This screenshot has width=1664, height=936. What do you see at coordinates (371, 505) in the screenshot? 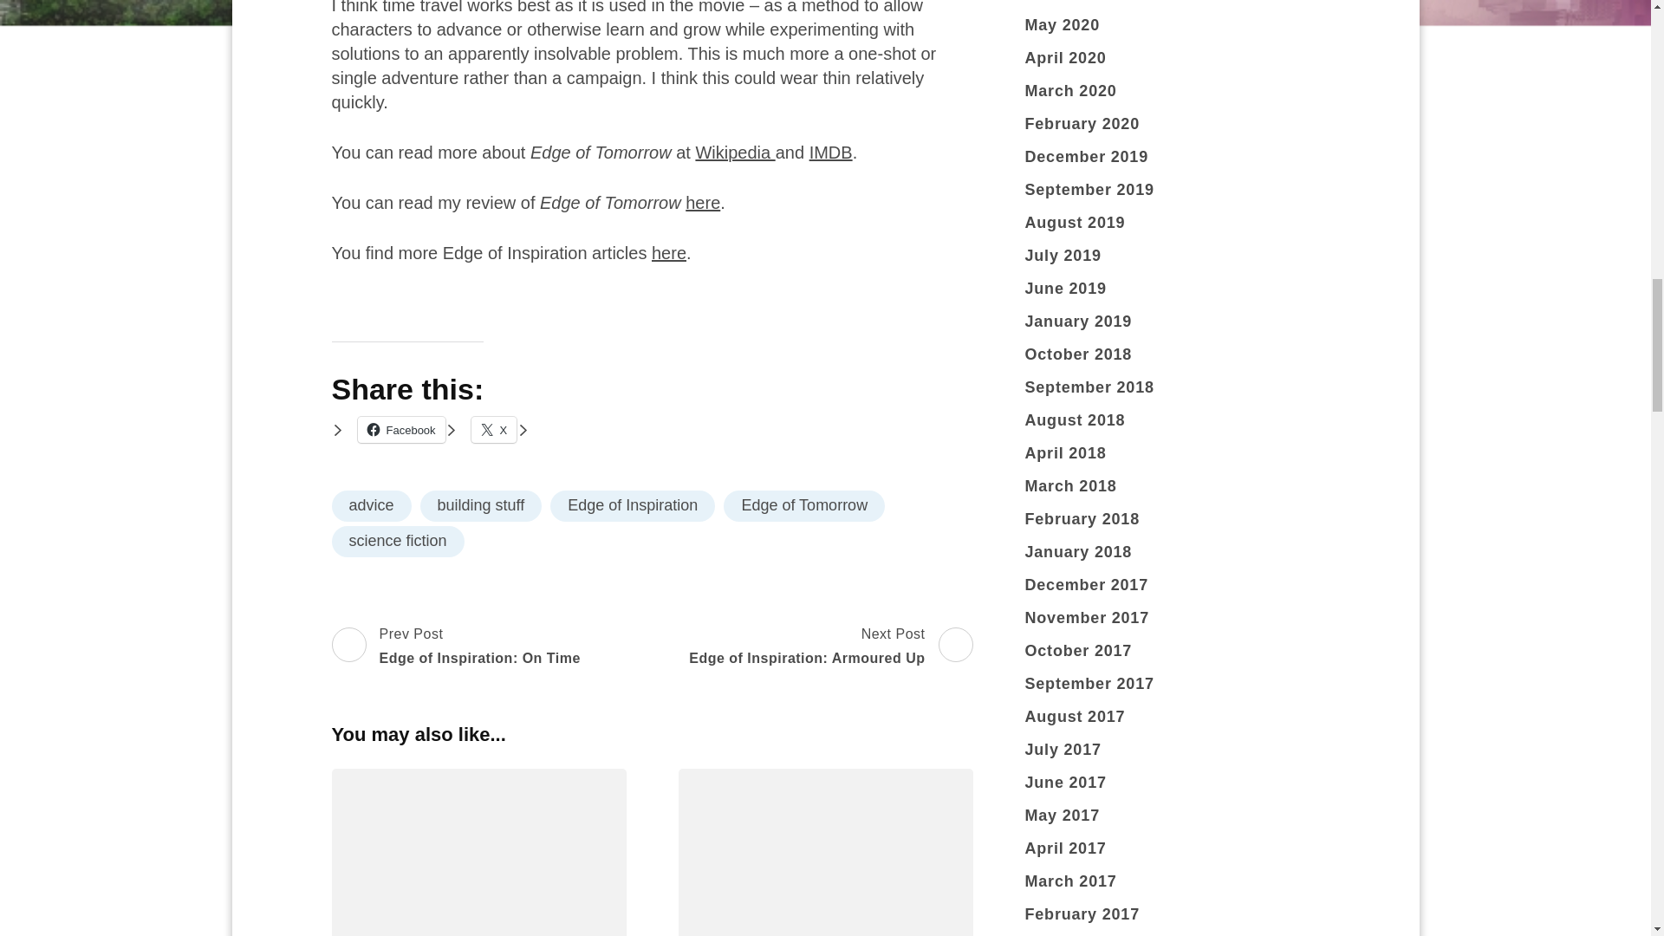
I see `Edge of Inspiration` at bounding box center [371, 505].